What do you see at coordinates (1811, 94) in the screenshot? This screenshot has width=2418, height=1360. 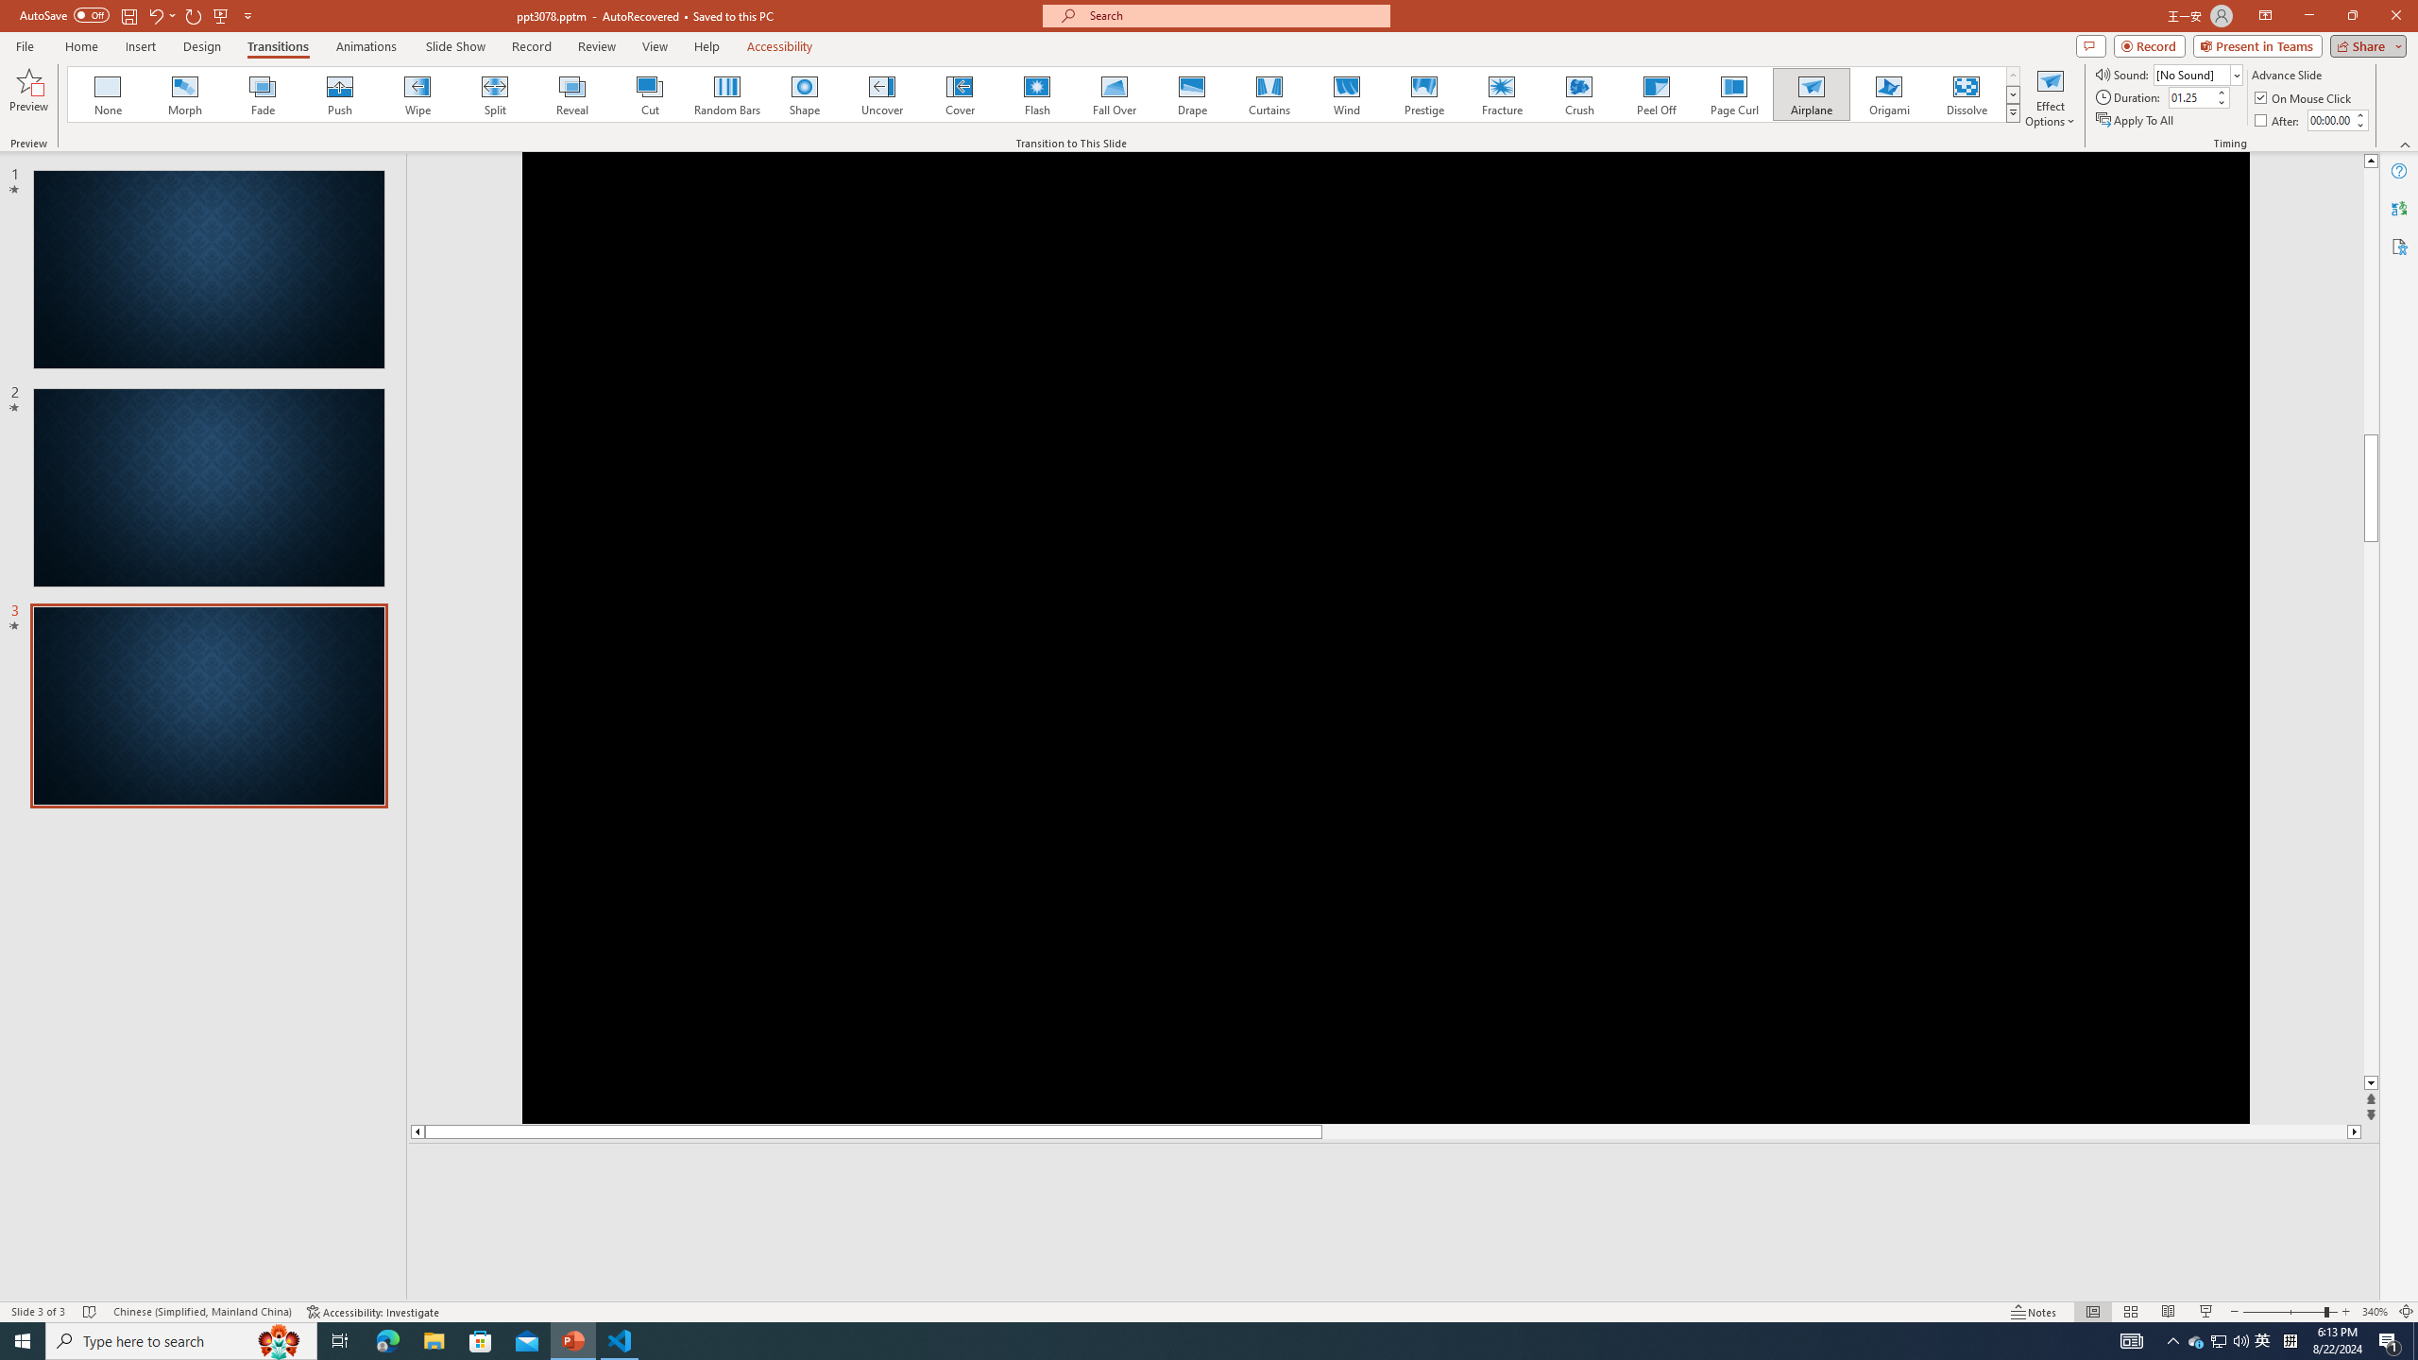 I see `Airplane` at bounding box center [1811, 94].